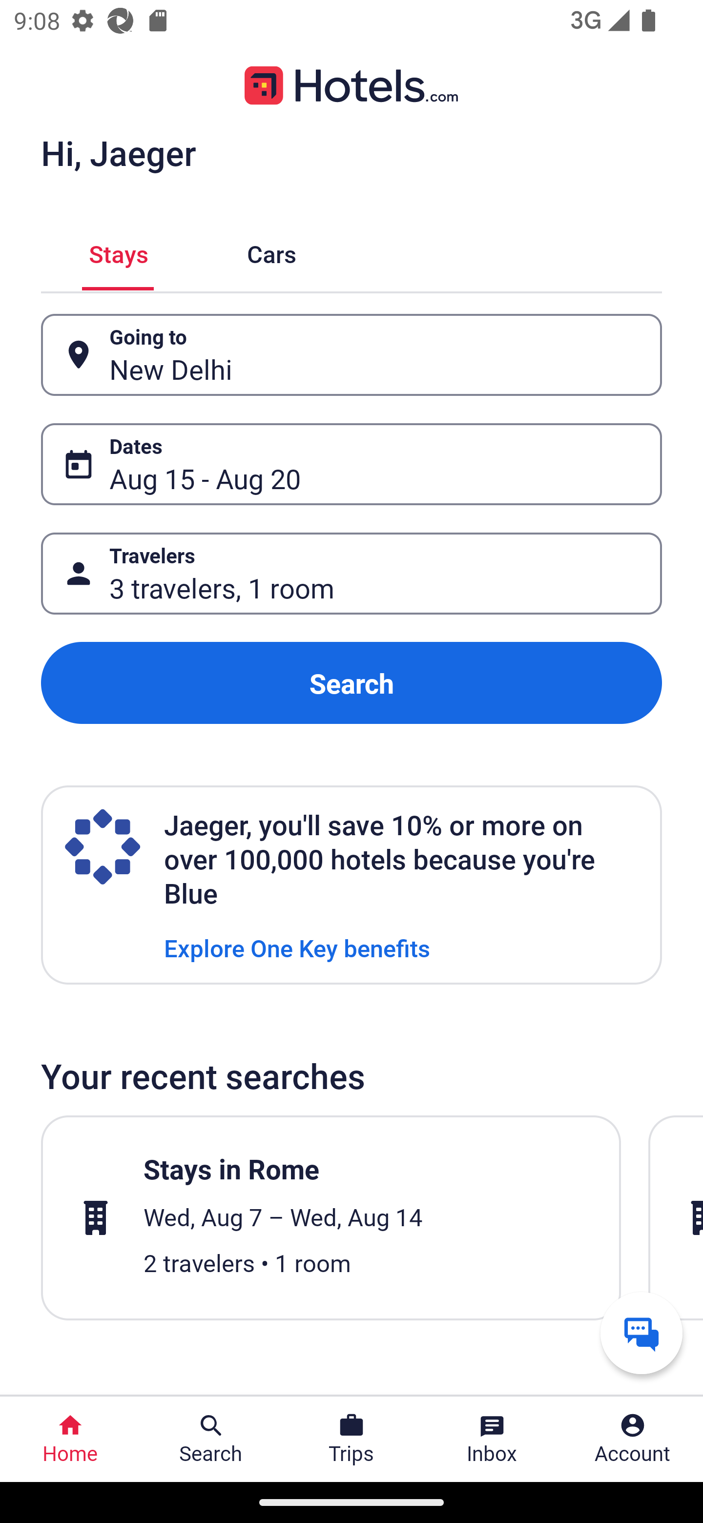 The image size is (703, 1523). Describe the element at coordinates (641, 1333) in the screenshot. I see `Get help from a virtual agent` at that location.